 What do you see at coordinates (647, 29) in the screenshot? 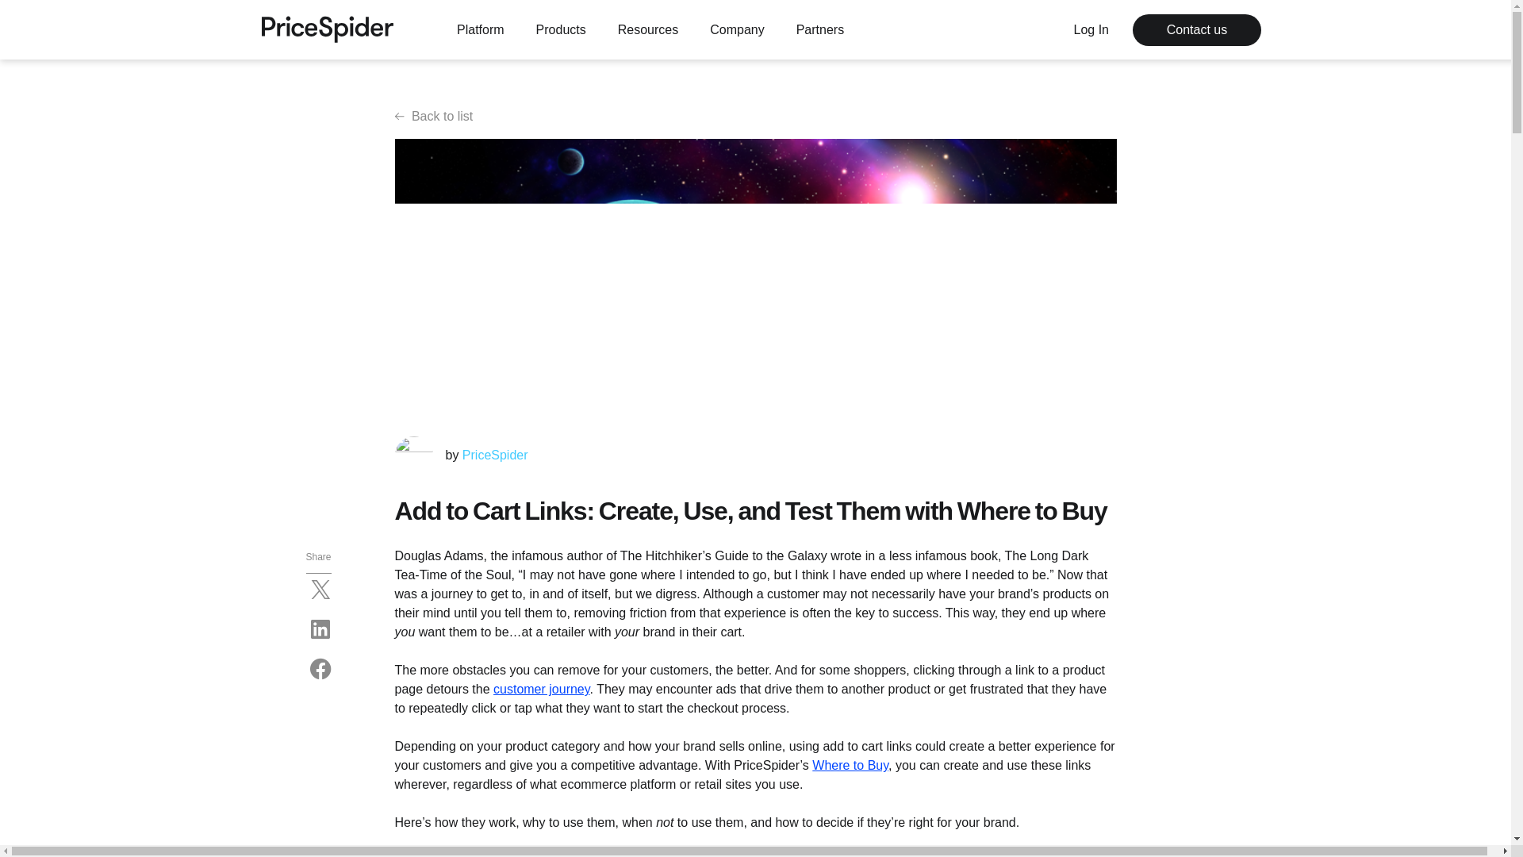
I see `Resources` at bounding box center [647, 29].